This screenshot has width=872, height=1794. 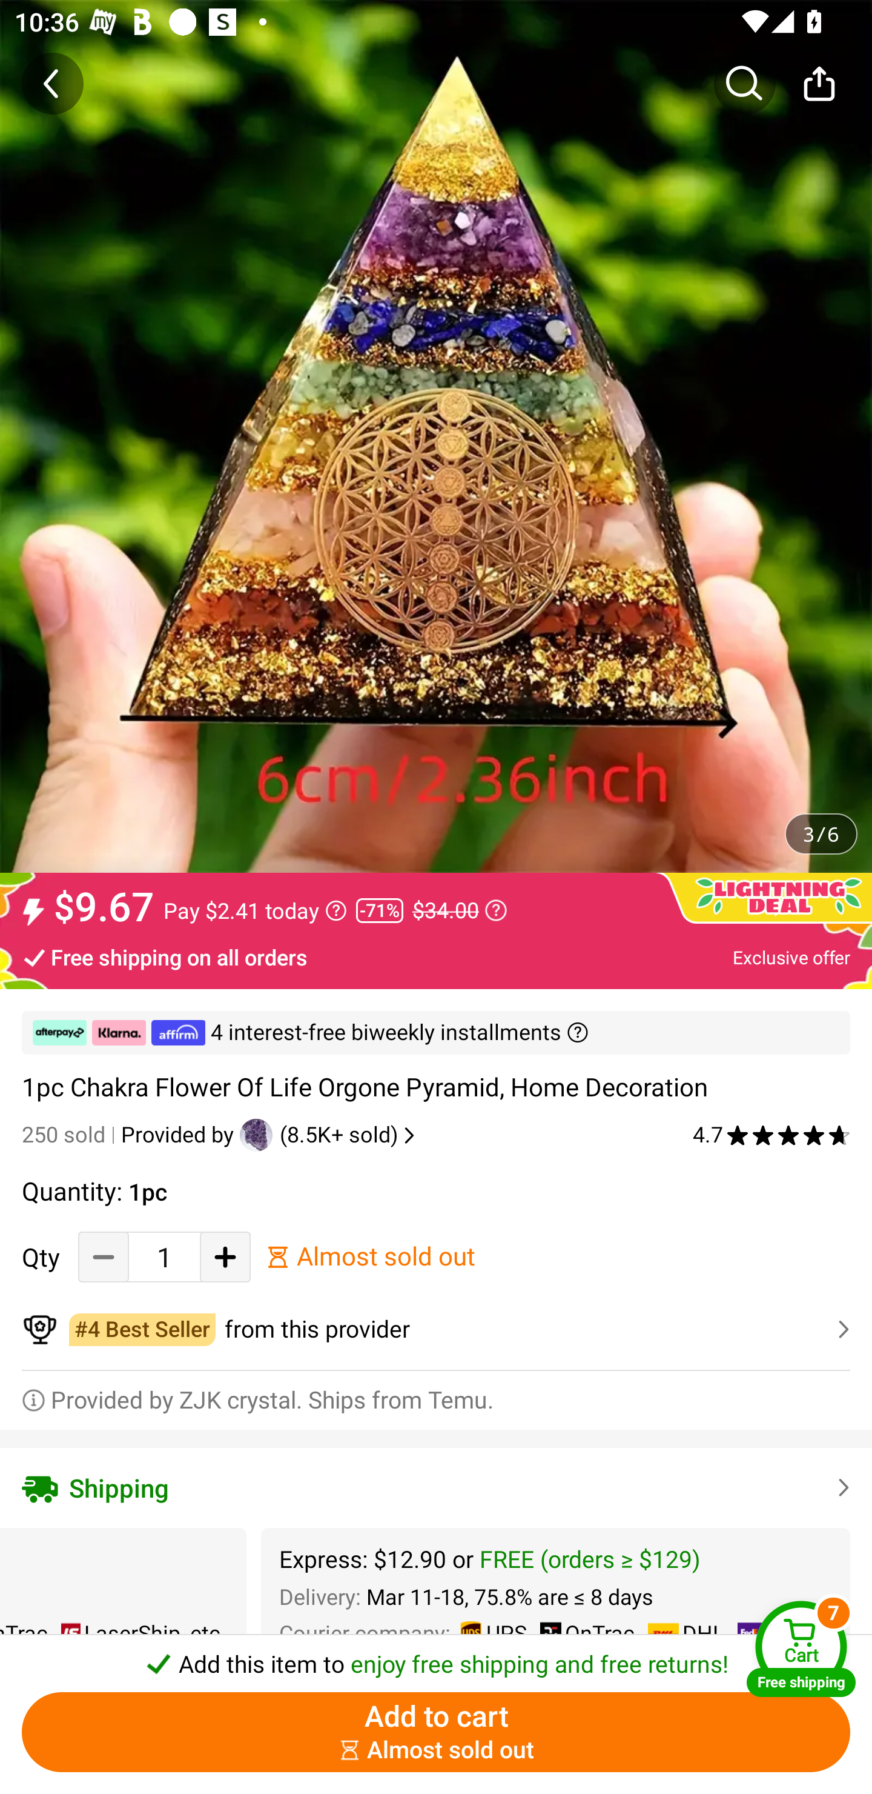 I want to click on Add to cart ￼￼Almost sold out, so click(x=436, y=1732).